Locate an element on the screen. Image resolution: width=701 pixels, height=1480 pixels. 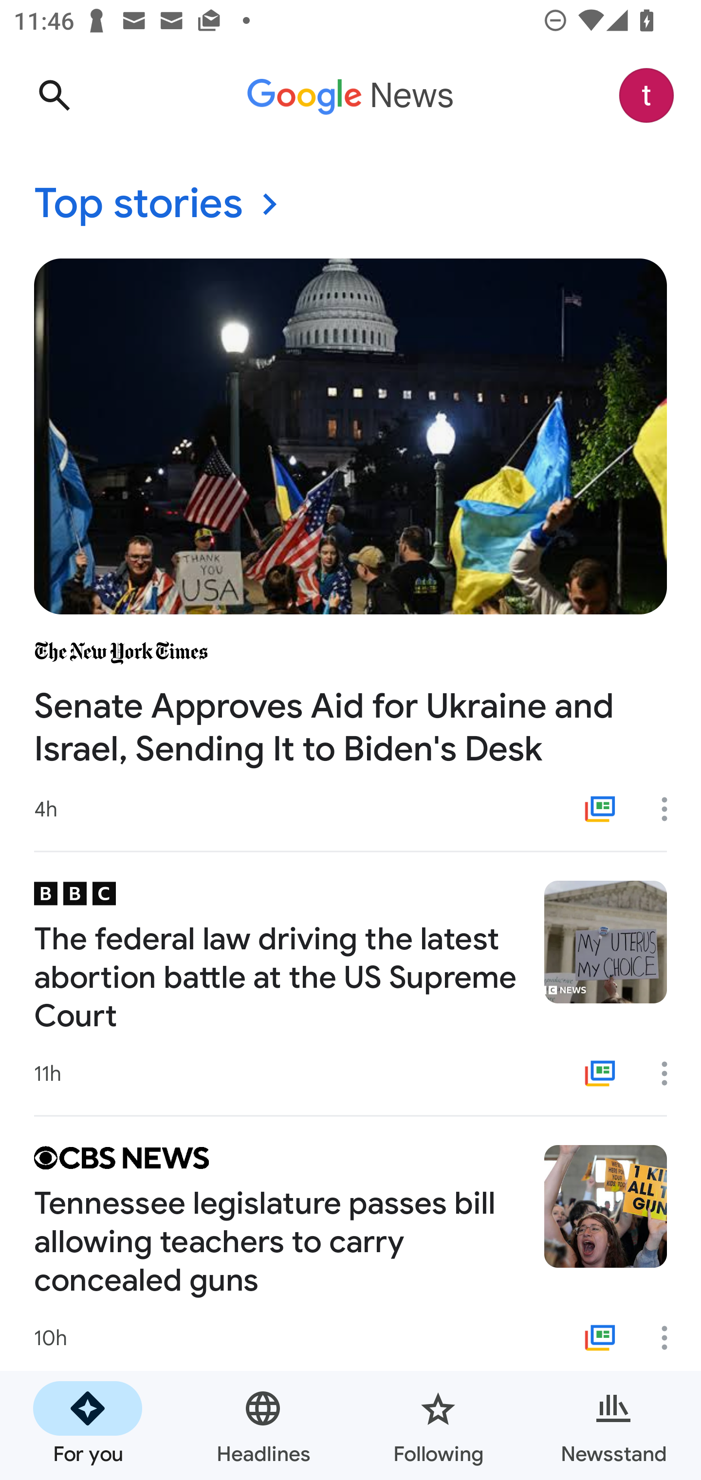
More options is located at coordinates (671, 1073).